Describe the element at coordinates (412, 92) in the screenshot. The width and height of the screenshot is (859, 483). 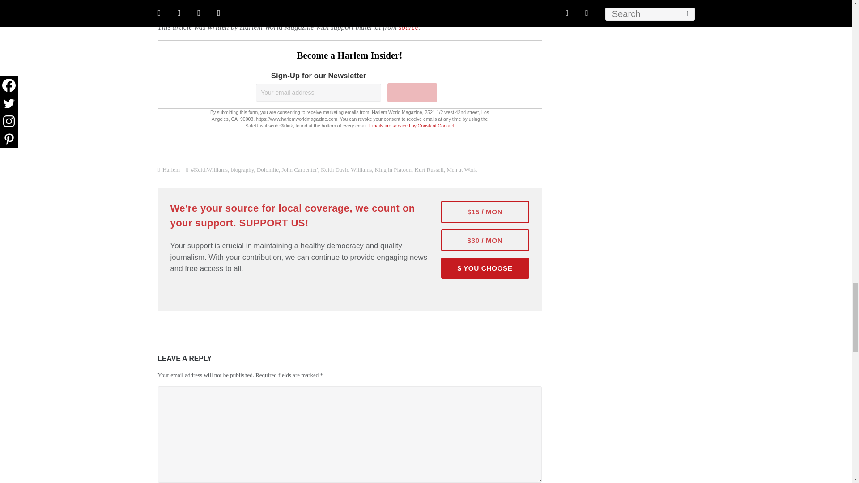
I see `Sign up` at that location.